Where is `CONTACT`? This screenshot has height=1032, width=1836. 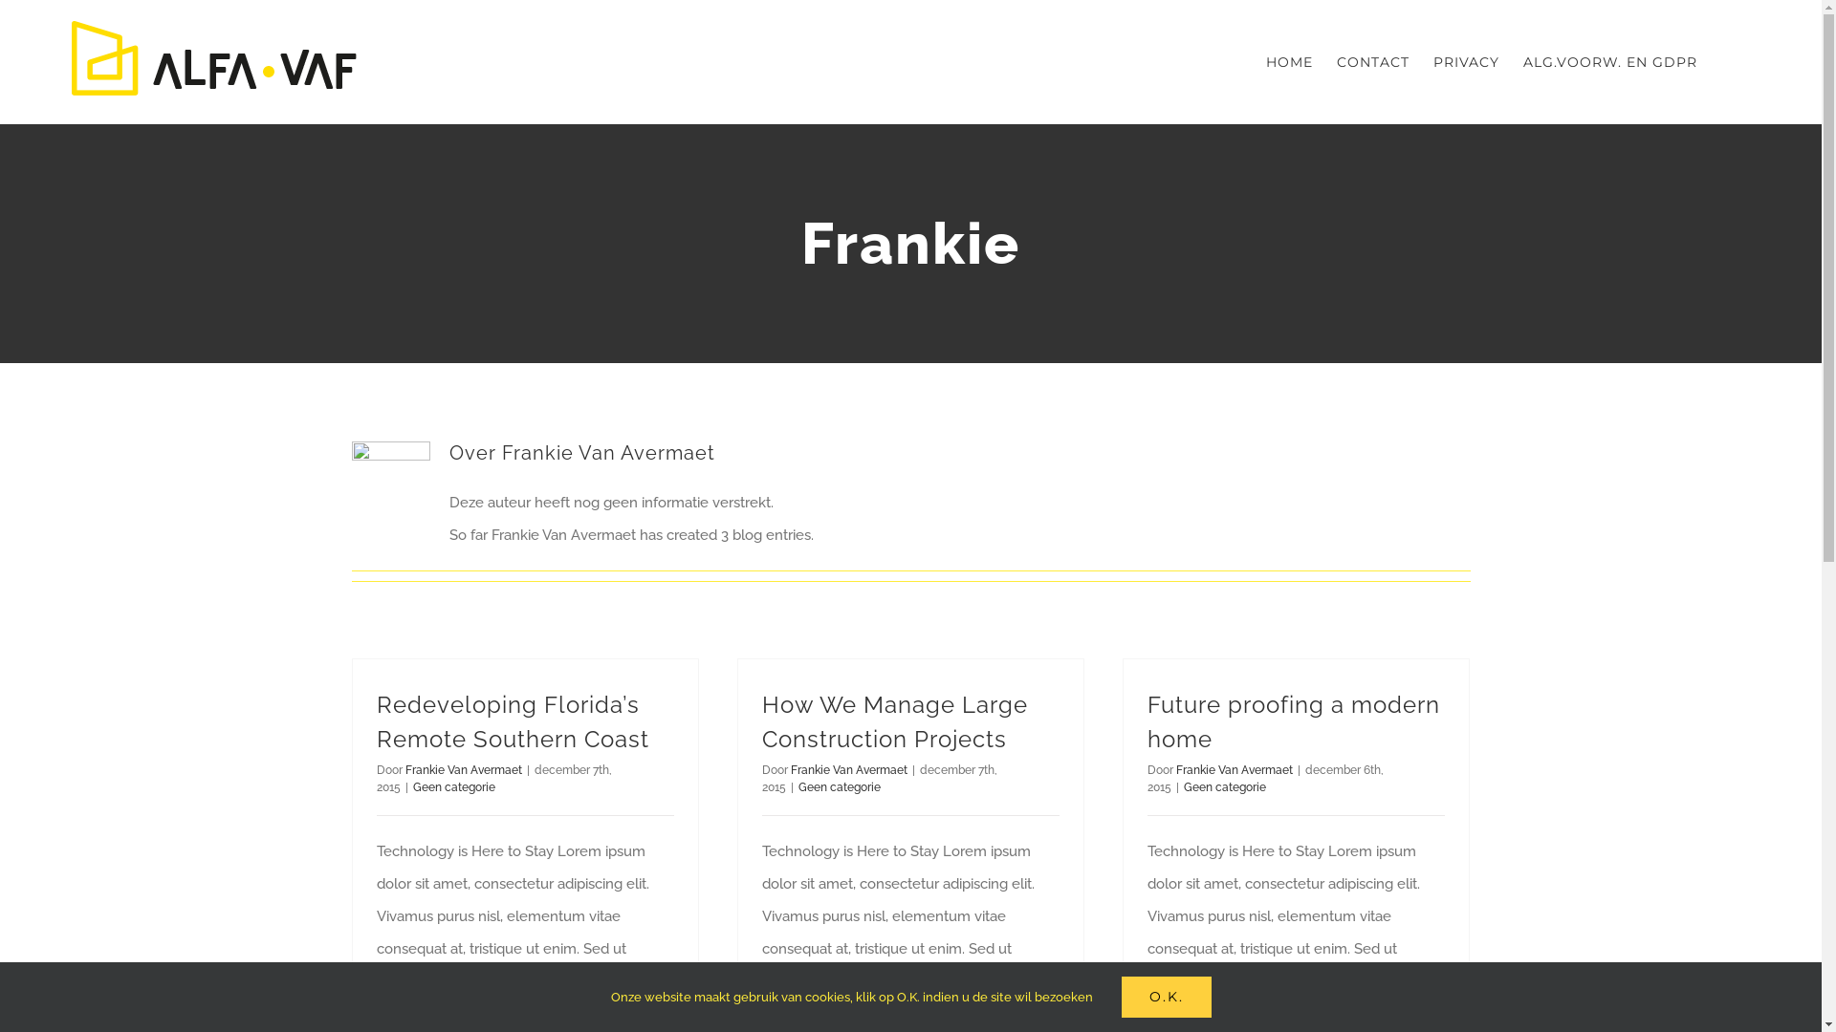
CONTACT is located at coordinates (1373, 62).